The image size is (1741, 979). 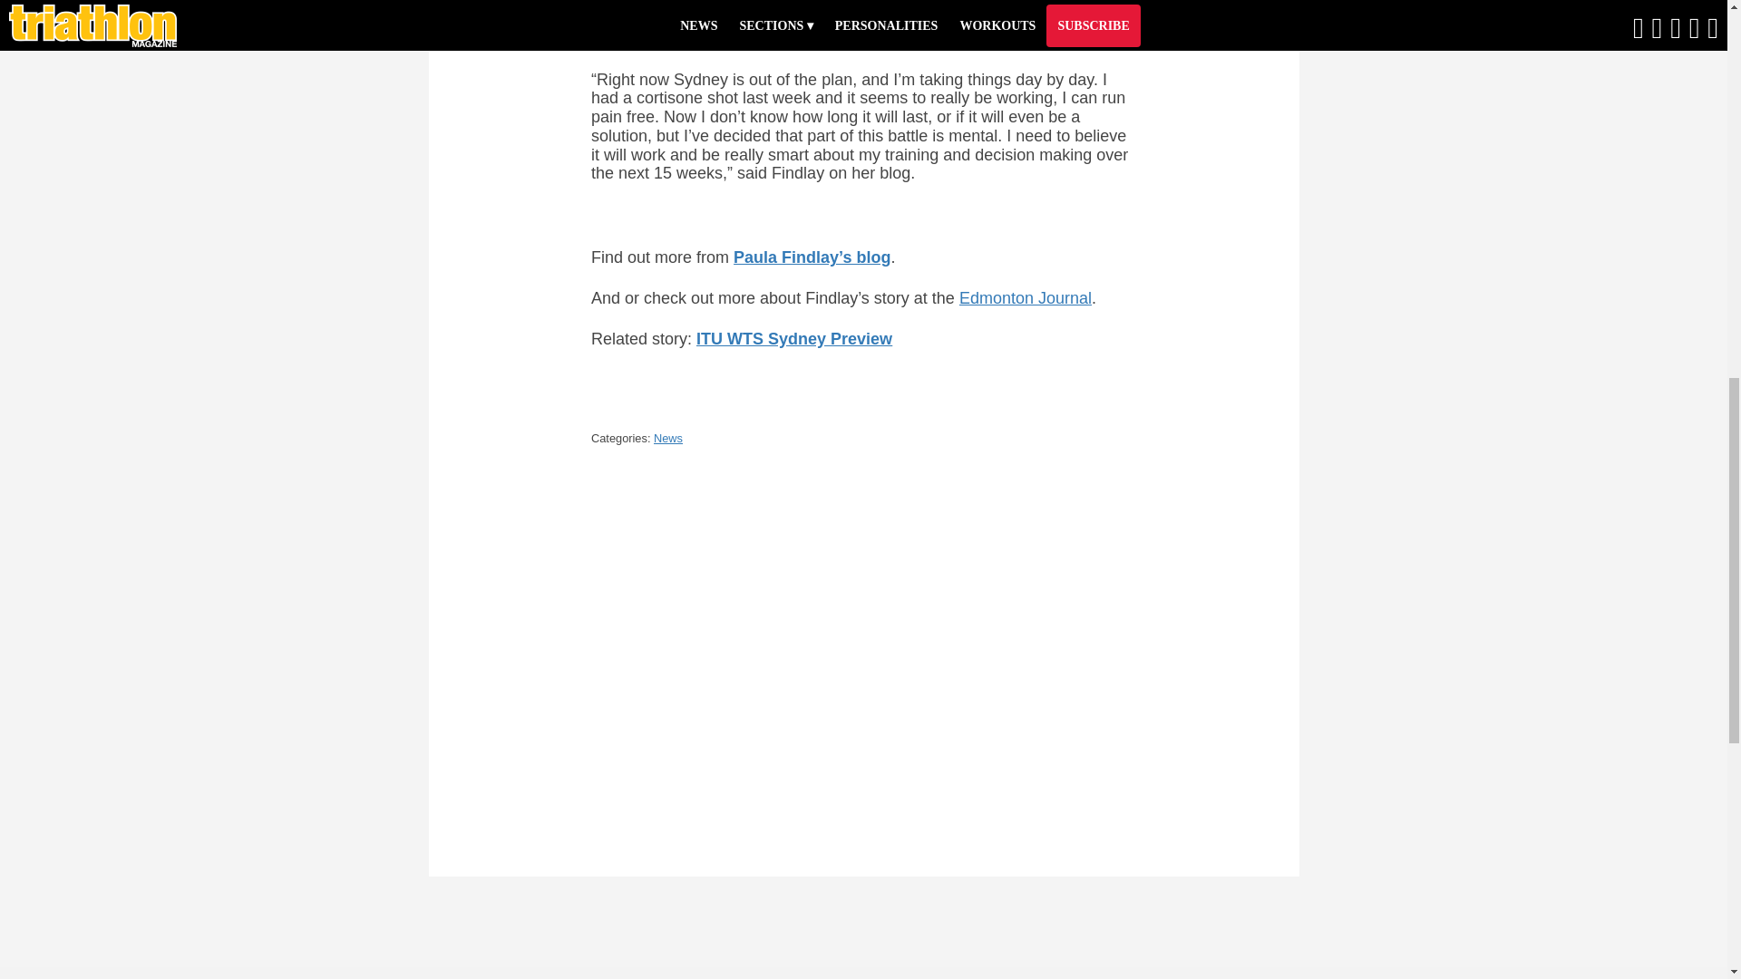 What do you see at coordinates (1025, 297) in the screenshot?
I see `Edmonton Journal` at bounding box center [1025, 297].